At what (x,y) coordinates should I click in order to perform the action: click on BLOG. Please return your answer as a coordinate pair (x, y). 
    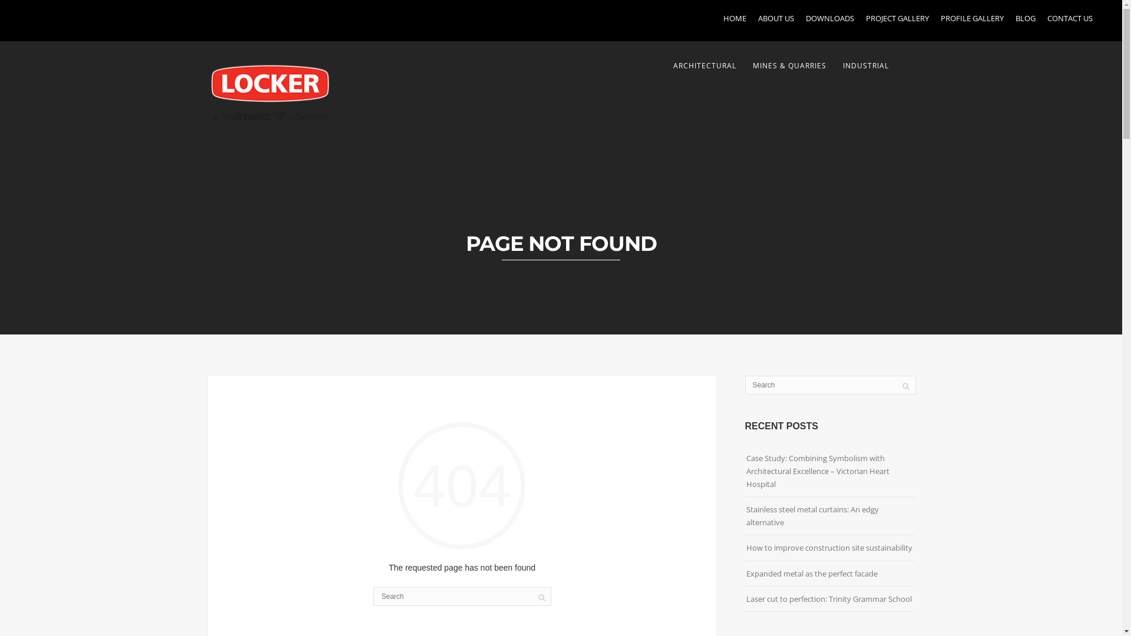
    Looking at the image, I should click on (1026, 18).